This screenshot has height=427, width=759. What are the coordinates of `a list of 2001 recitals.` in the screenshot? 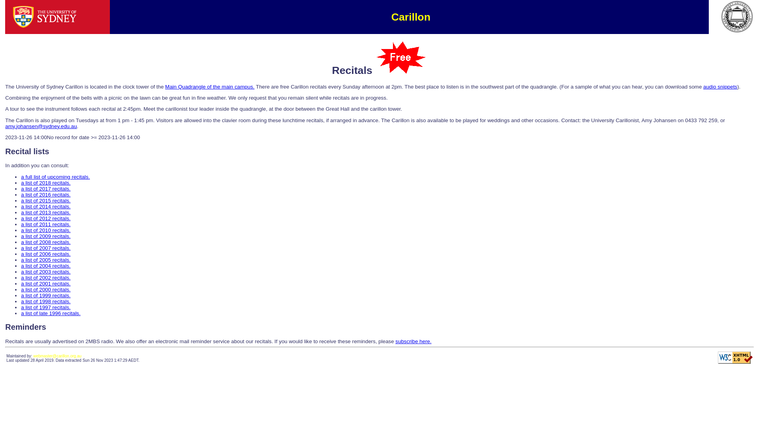 It's located at (46, 284).